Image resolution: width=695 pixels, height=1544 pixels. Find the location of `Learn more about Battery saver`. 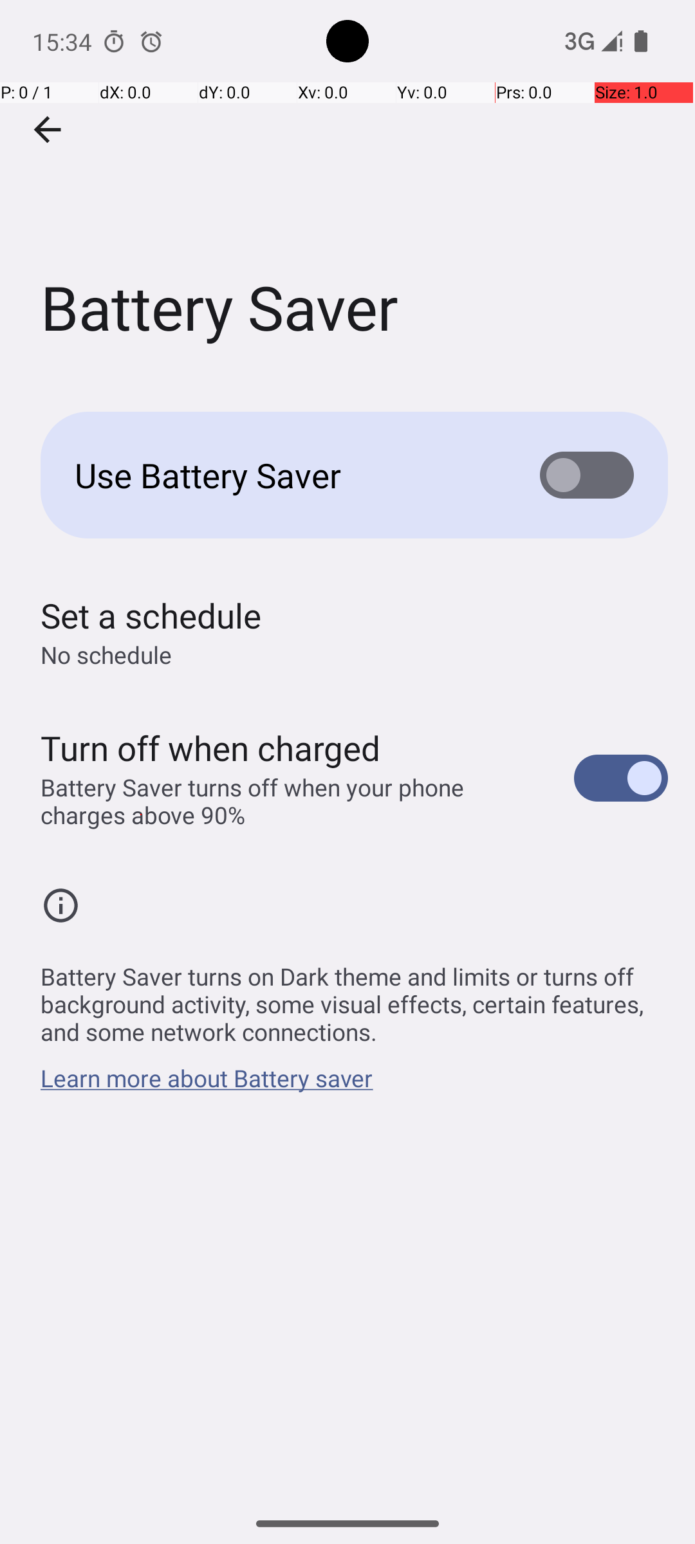

Learn more about Battery saver is located at coordinates (207, 1085).